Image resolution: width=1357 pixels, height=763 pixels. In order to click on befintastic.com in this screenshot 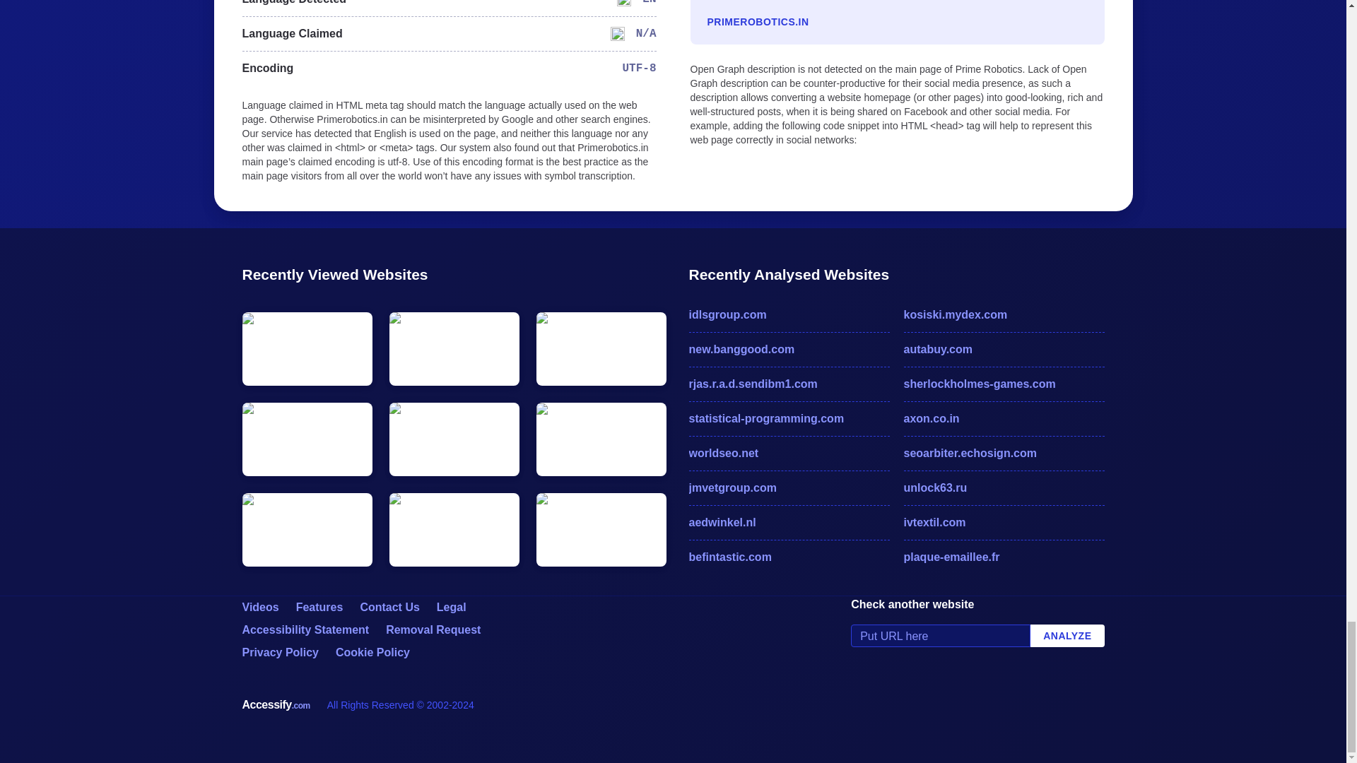, I will do `click(788, 557)`.